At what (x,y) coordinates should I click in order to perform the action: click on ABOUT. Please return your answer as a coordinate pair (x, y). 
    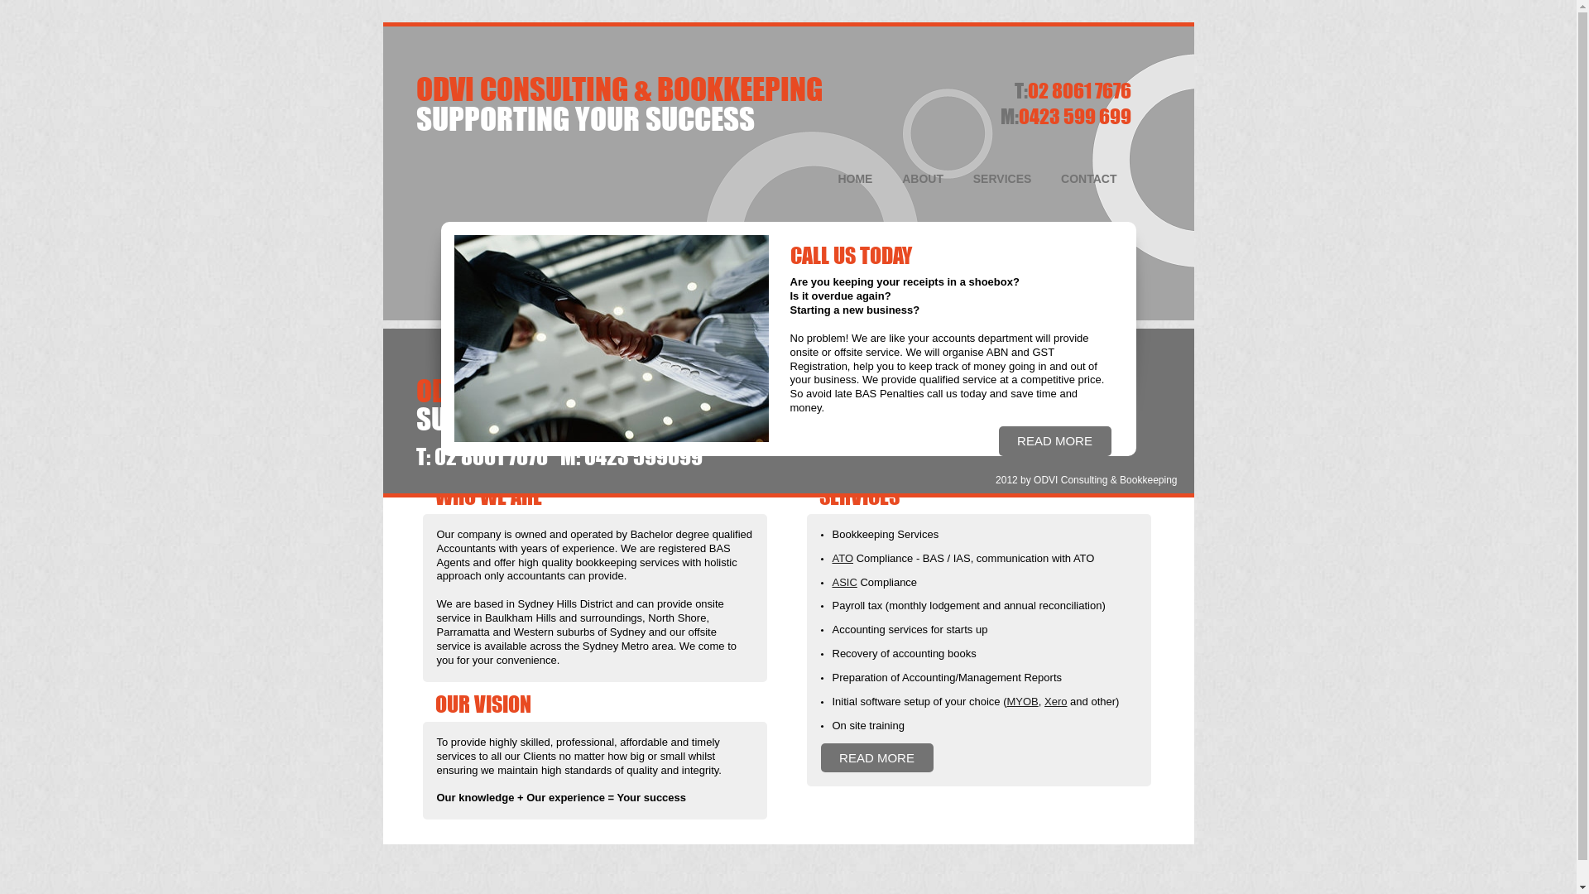
    Looking at the image, I should click on (924, 356).